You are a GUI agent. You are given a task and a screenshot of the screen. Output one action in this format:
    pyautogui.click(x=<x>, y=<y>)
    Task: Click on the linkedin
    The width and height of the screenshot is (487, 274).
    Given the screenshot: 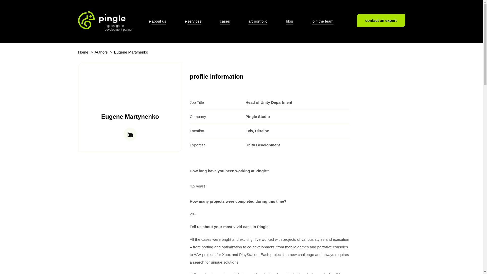 What is the action you would take?
    pyautogui.click(x=258, y=21)
    